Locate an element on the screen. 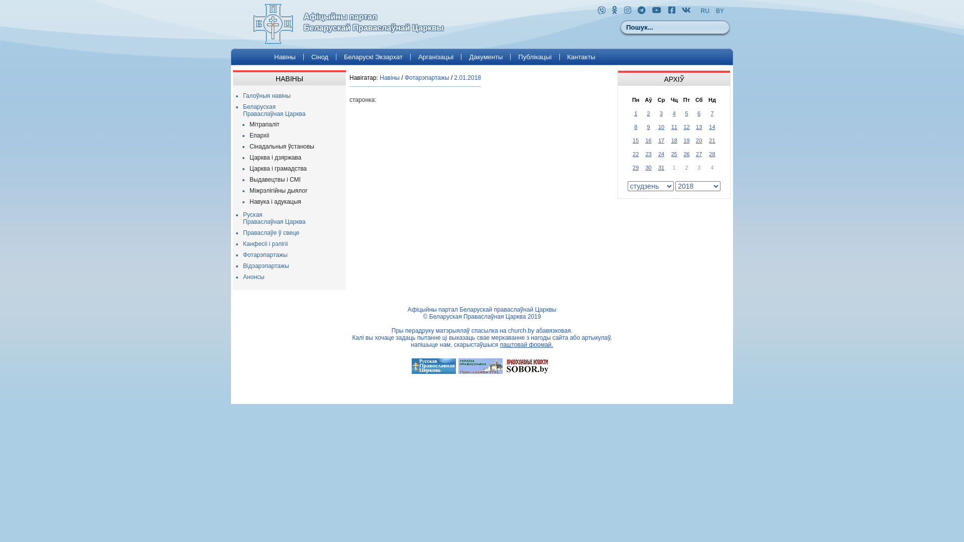  2 is located at coordinates (648, 113).